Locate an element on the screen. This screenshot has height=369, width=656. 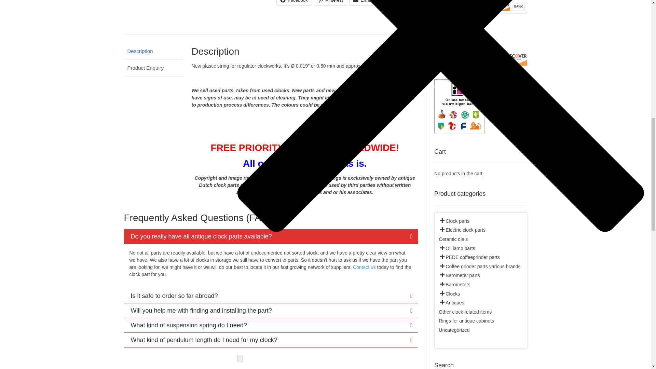
Product Enquiry is located at coordinates (153, 68).